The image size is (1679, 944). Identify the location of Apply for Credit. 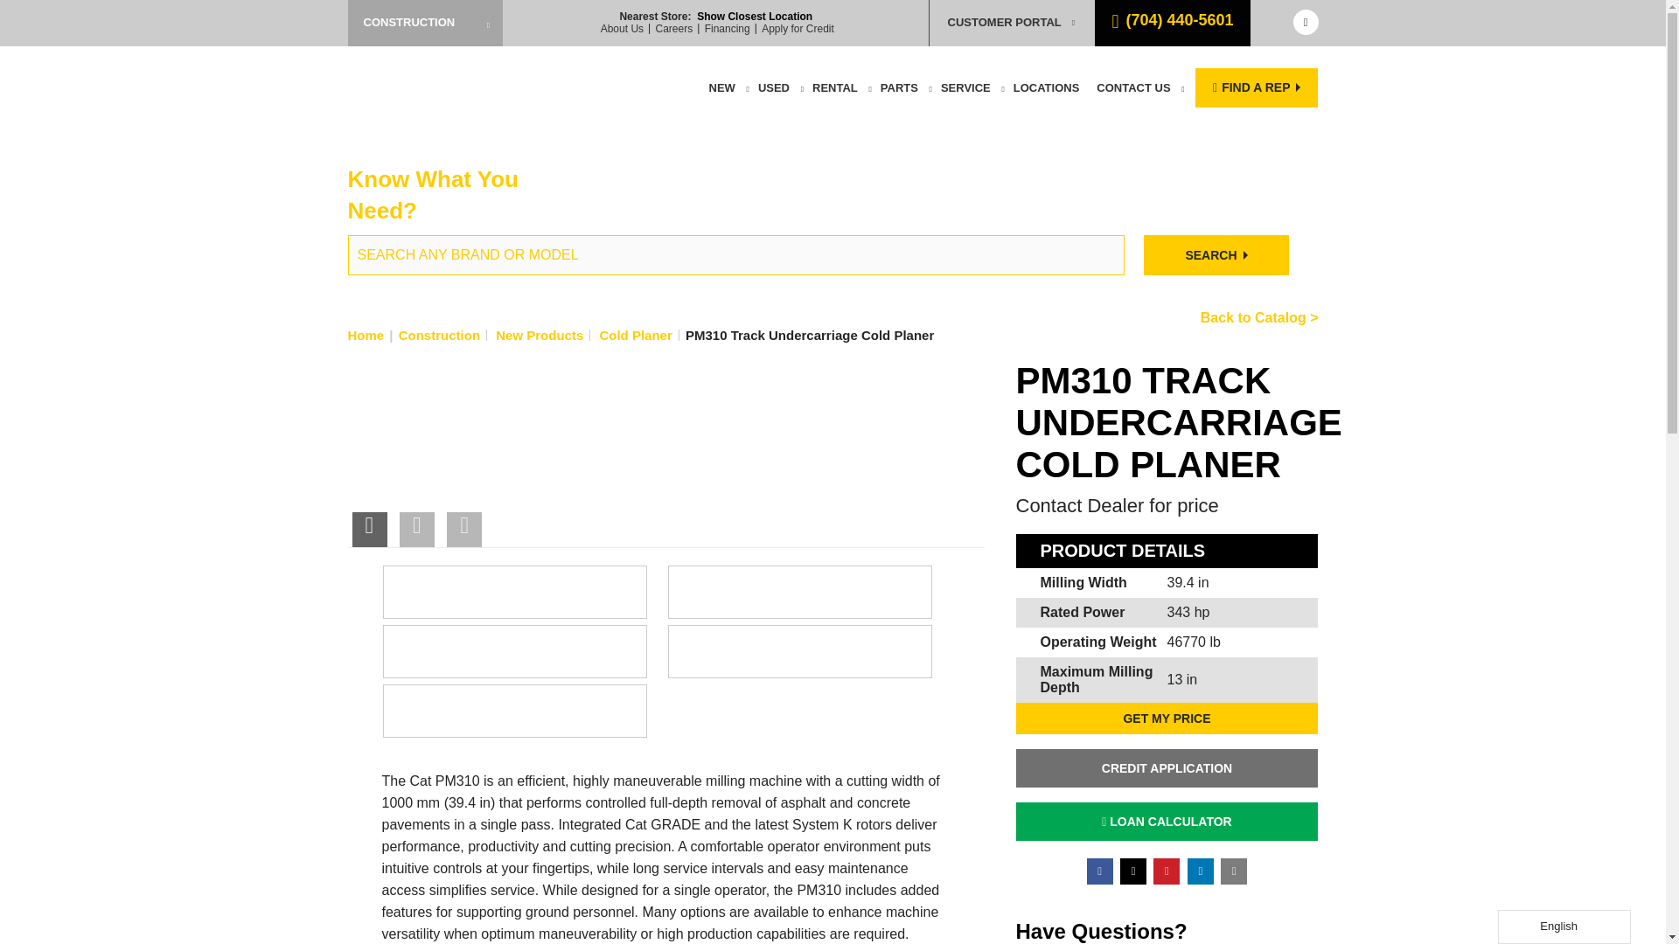
(798, 28).